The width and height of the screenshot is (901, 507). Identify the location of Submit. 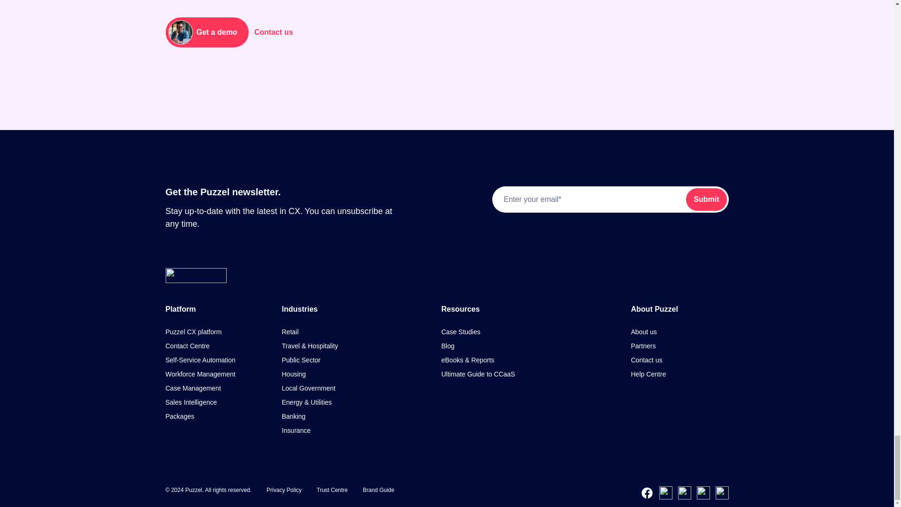
(706, 199).